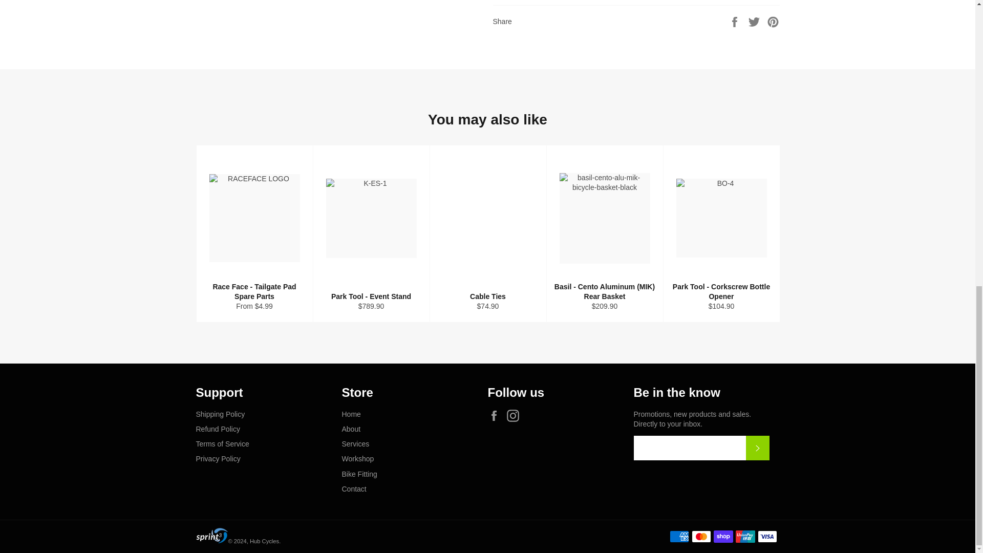 This screenshot has height=553, width=983. What do you see at coordinates (773, 21) in the screenshot?
I see `Pin on Pinterest` at bounding box center [773, 21].